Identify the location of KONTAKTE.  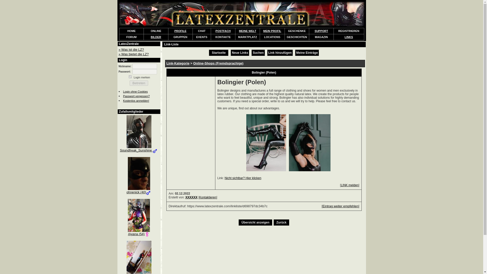
(223, 37).